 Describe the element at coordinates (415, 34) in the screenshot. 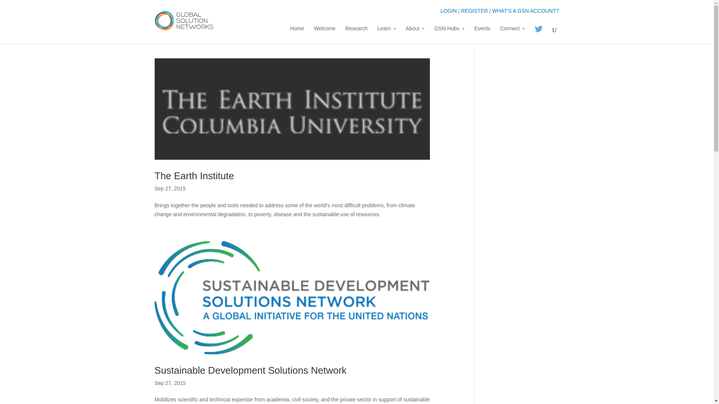

I see `About` at that location.